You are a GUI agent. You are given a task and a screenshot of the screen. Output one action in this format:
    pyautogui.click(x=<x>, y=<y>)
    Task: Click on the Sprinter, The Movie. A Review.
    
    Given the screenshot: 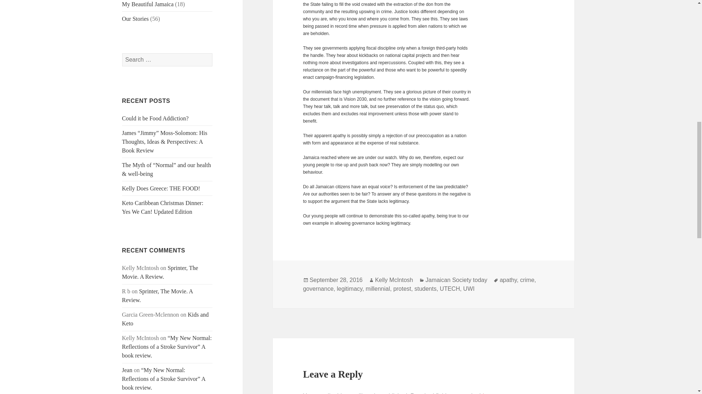 What is the action you would take?
    pyautogui.click(x=160, y=272)
    